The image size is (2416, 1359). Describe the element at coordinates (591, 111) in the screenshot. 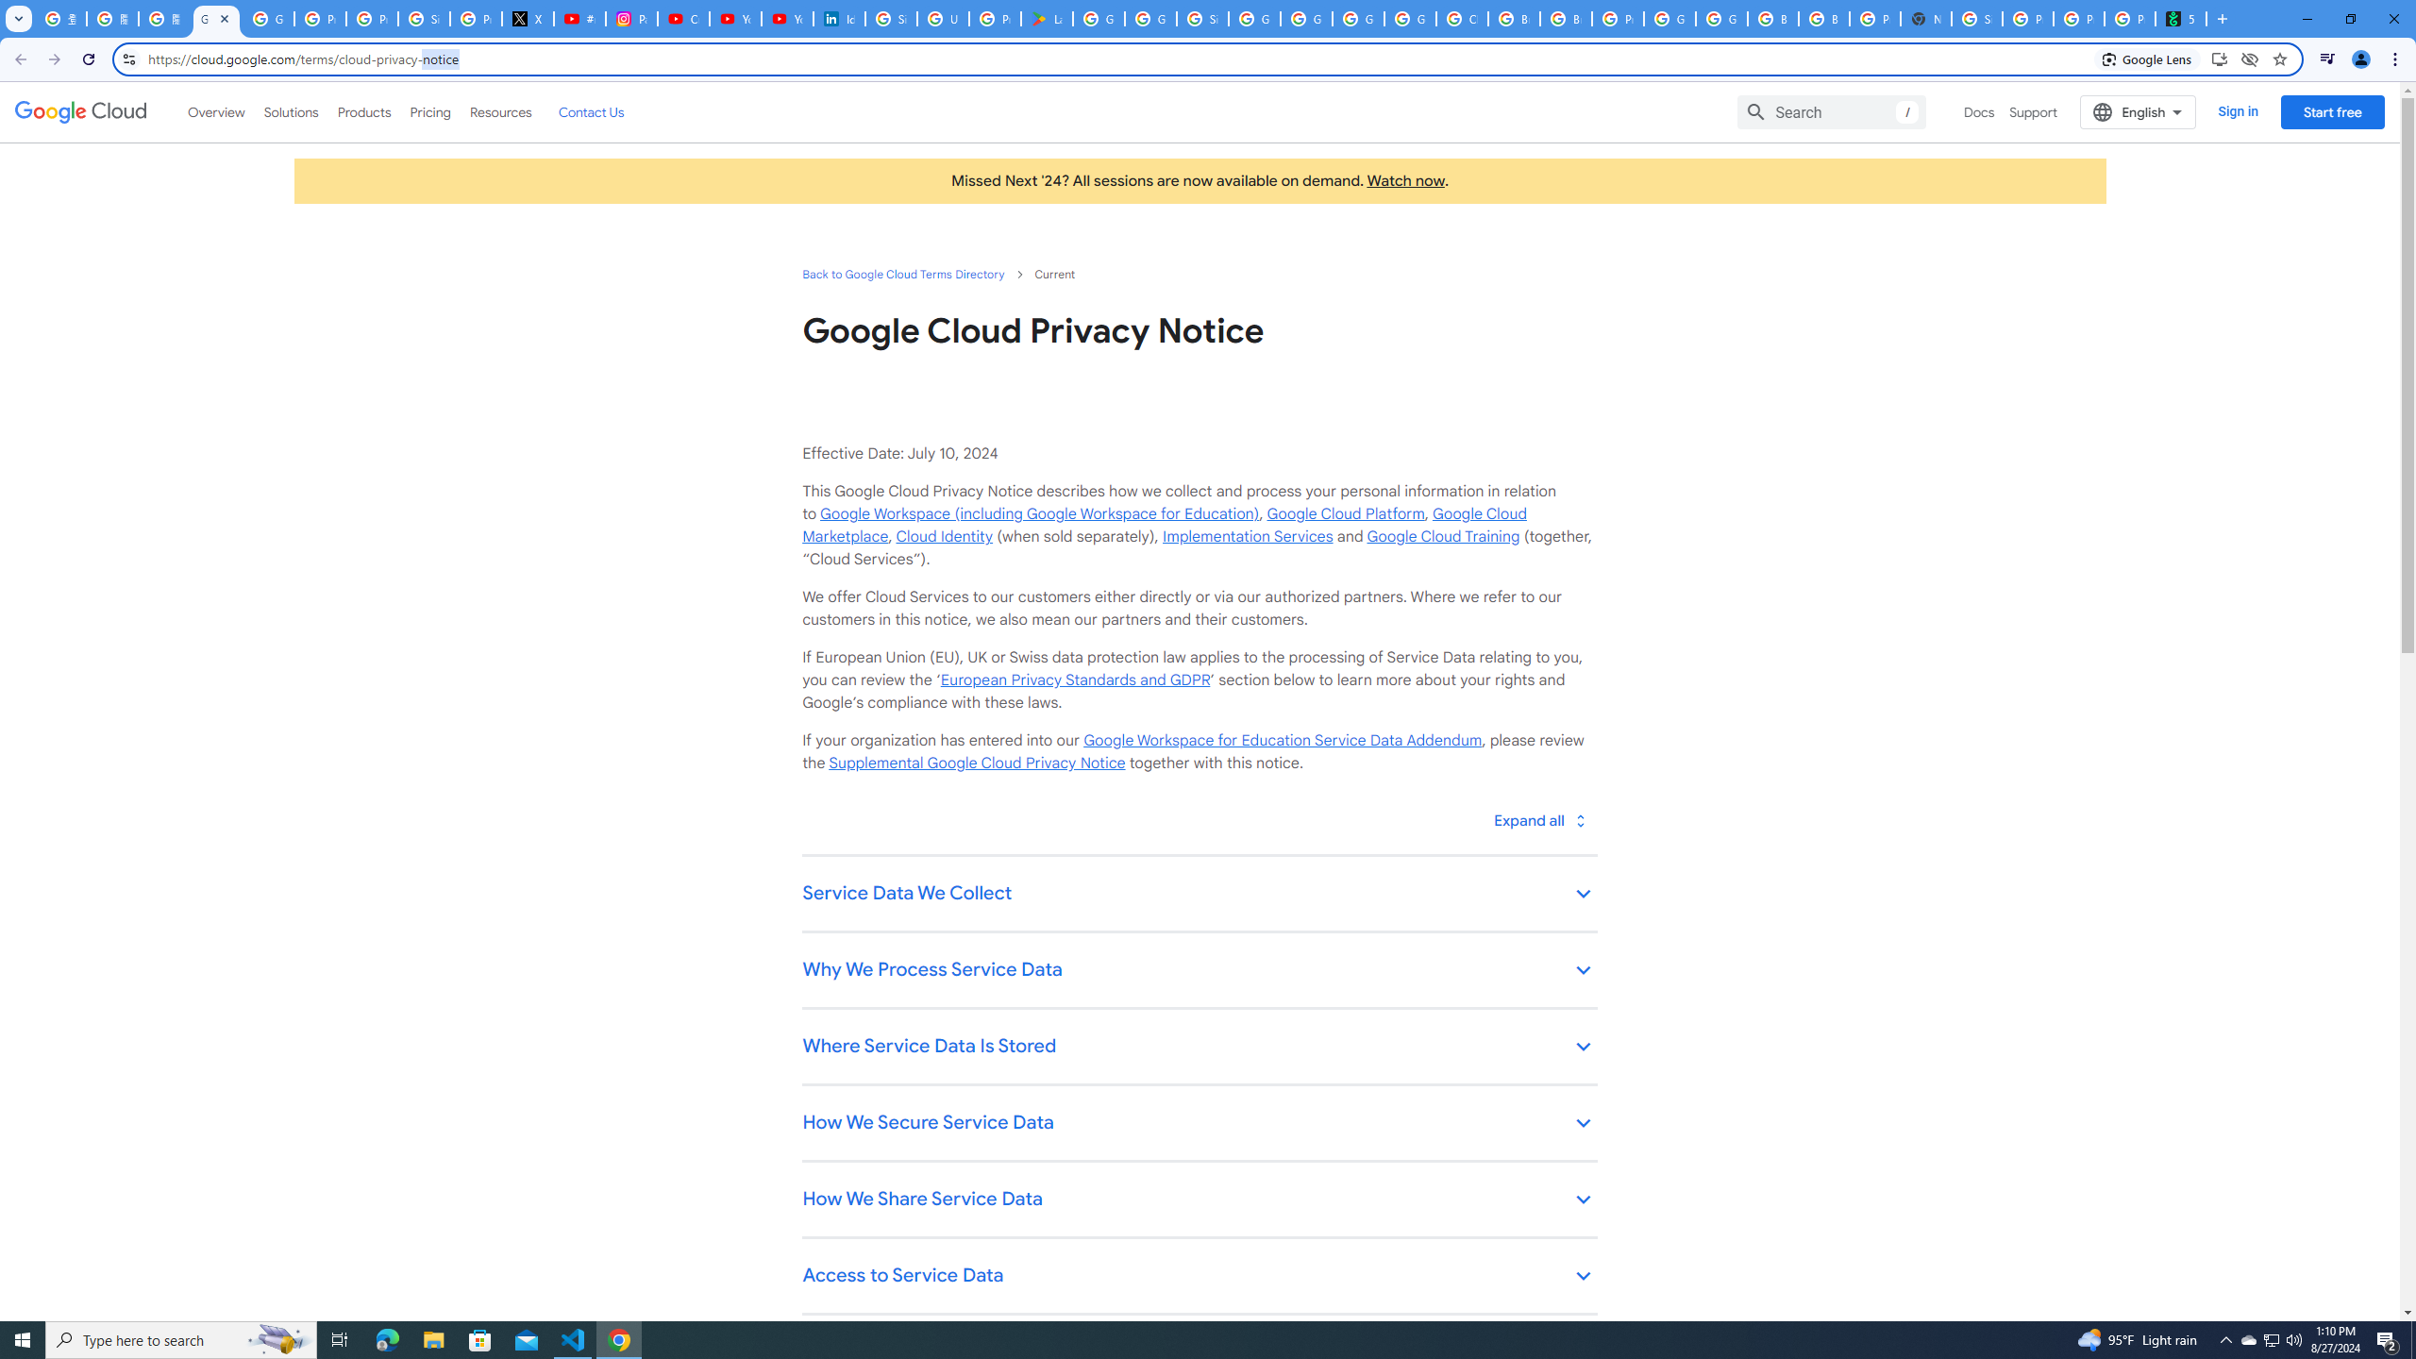

I see `Contact Us` at that location.